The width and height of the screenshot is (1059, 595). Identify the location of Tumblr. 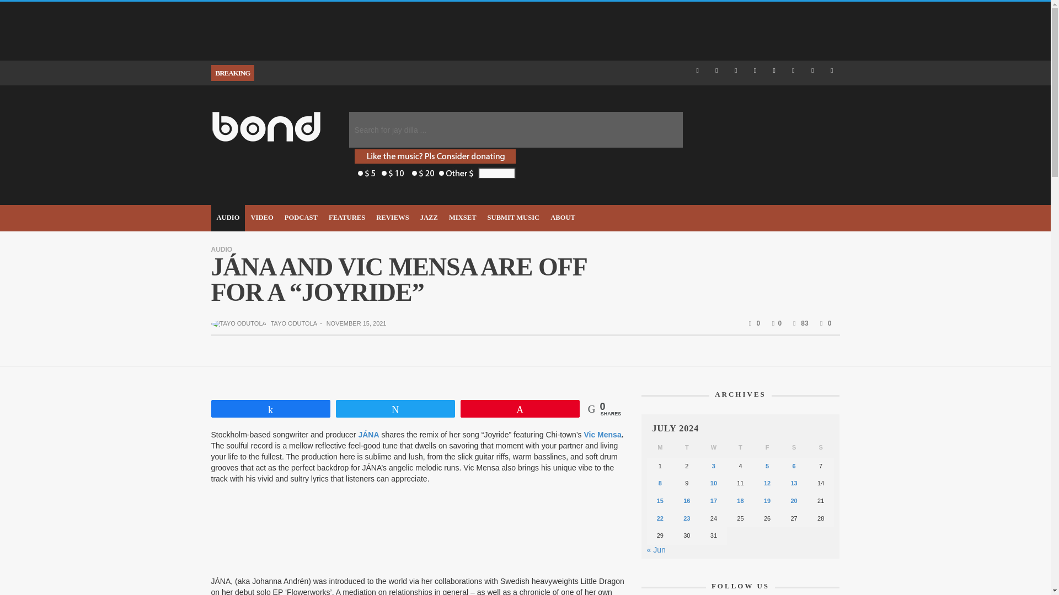
(793, 71).